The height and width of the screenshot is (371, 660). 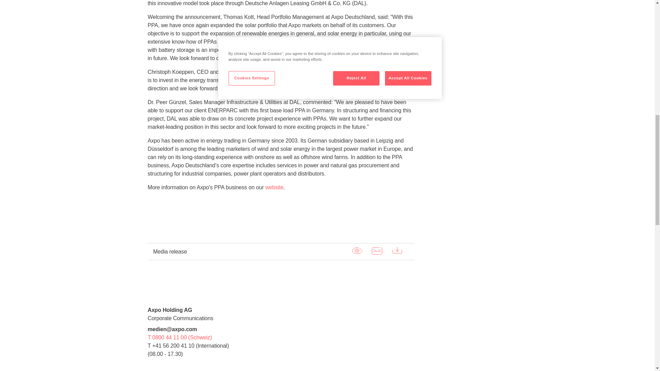 I want to click on Send email, so click(x=377, y=251).